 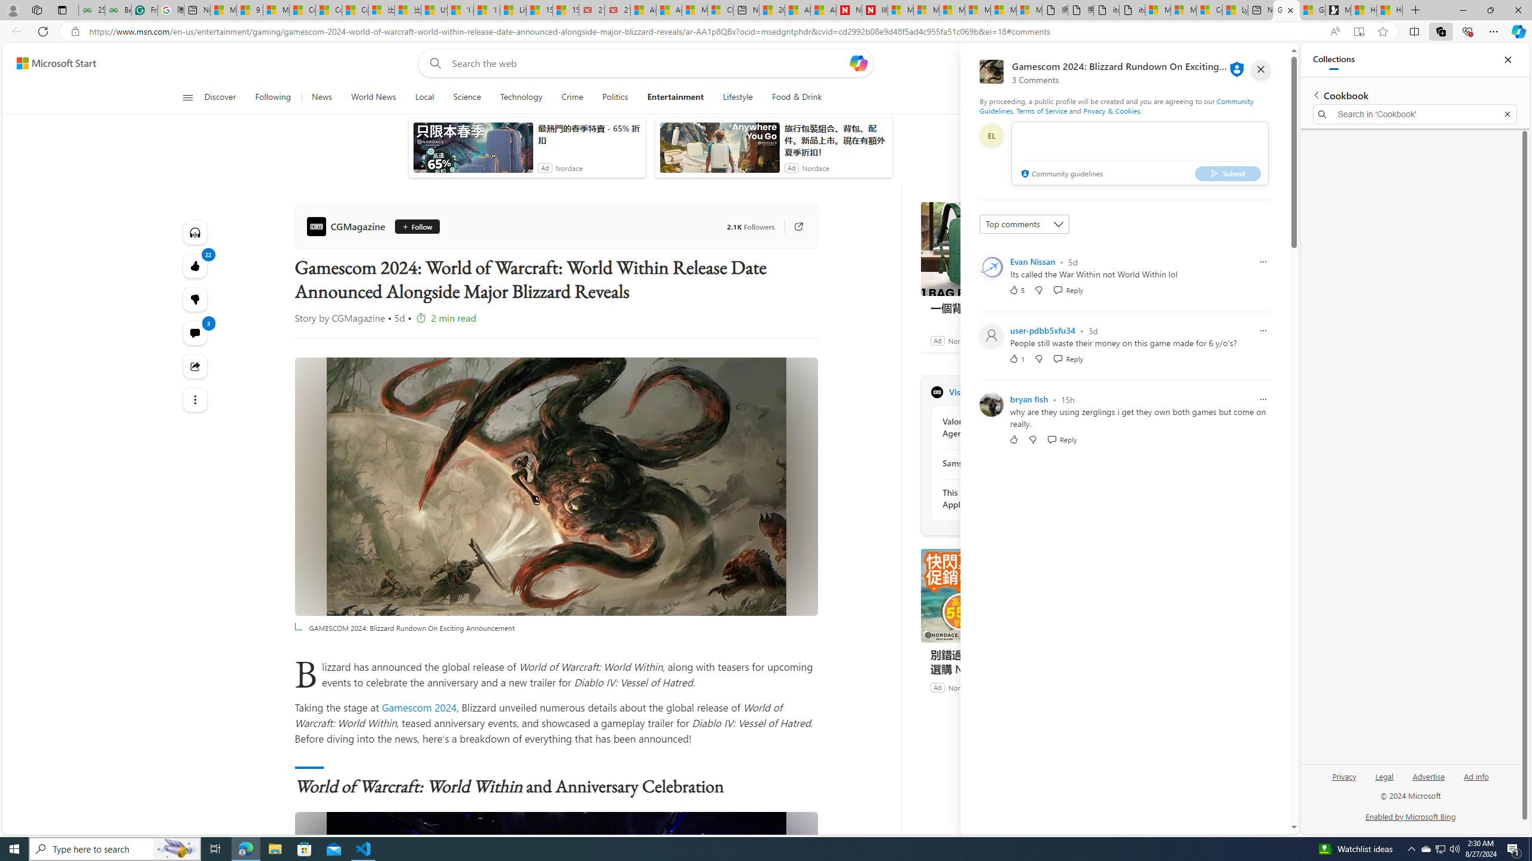 What do you see at coordinates (51, 63) in the screenshot?
I see `Skip to content` at bounding box center [51, 63].